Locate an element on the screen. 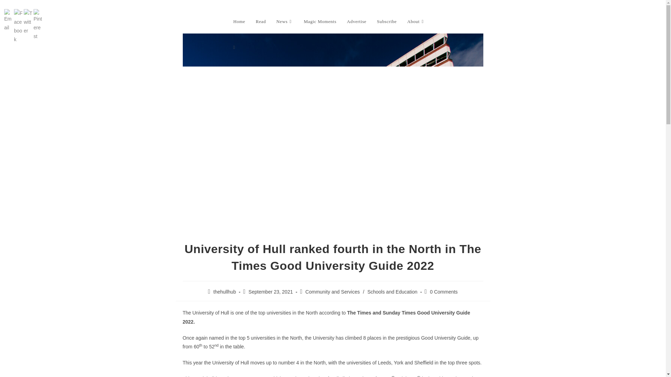 The width and height of the screenshot is (671, 377). Advertise is located at coordinates (356, 22).